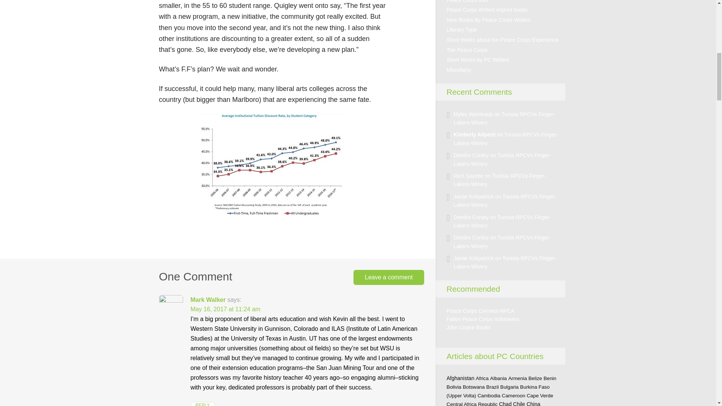 Image resolution: width=722 pixels, height=406 pixels. What do you see at coordinates (492, 386) in the screenshot?
I see `9 topics` at bounding box center [492, 386].